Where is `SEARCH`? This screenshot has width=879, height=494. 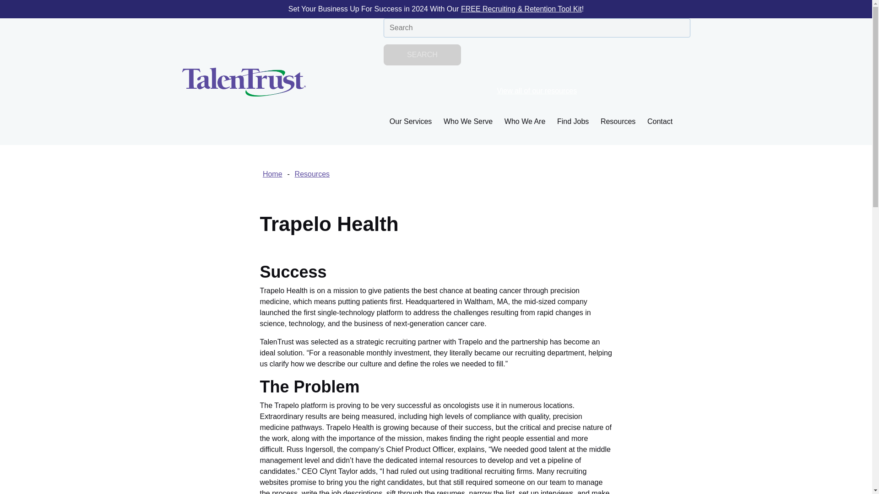 SEARCH is located at coordinates (422, 55).